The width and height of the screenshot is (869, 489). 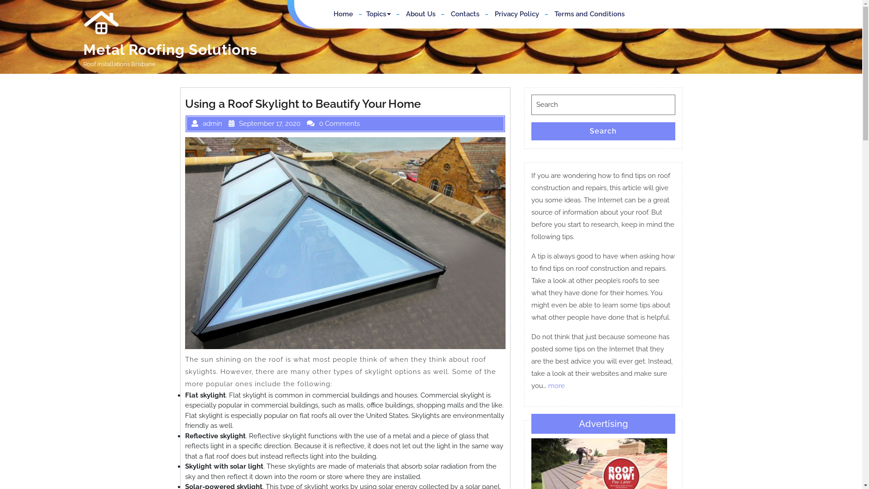 What do you see at coordinates (517, 14) in the screenshot?
I see `Privacy Policy` at bounding box center [517, 14].